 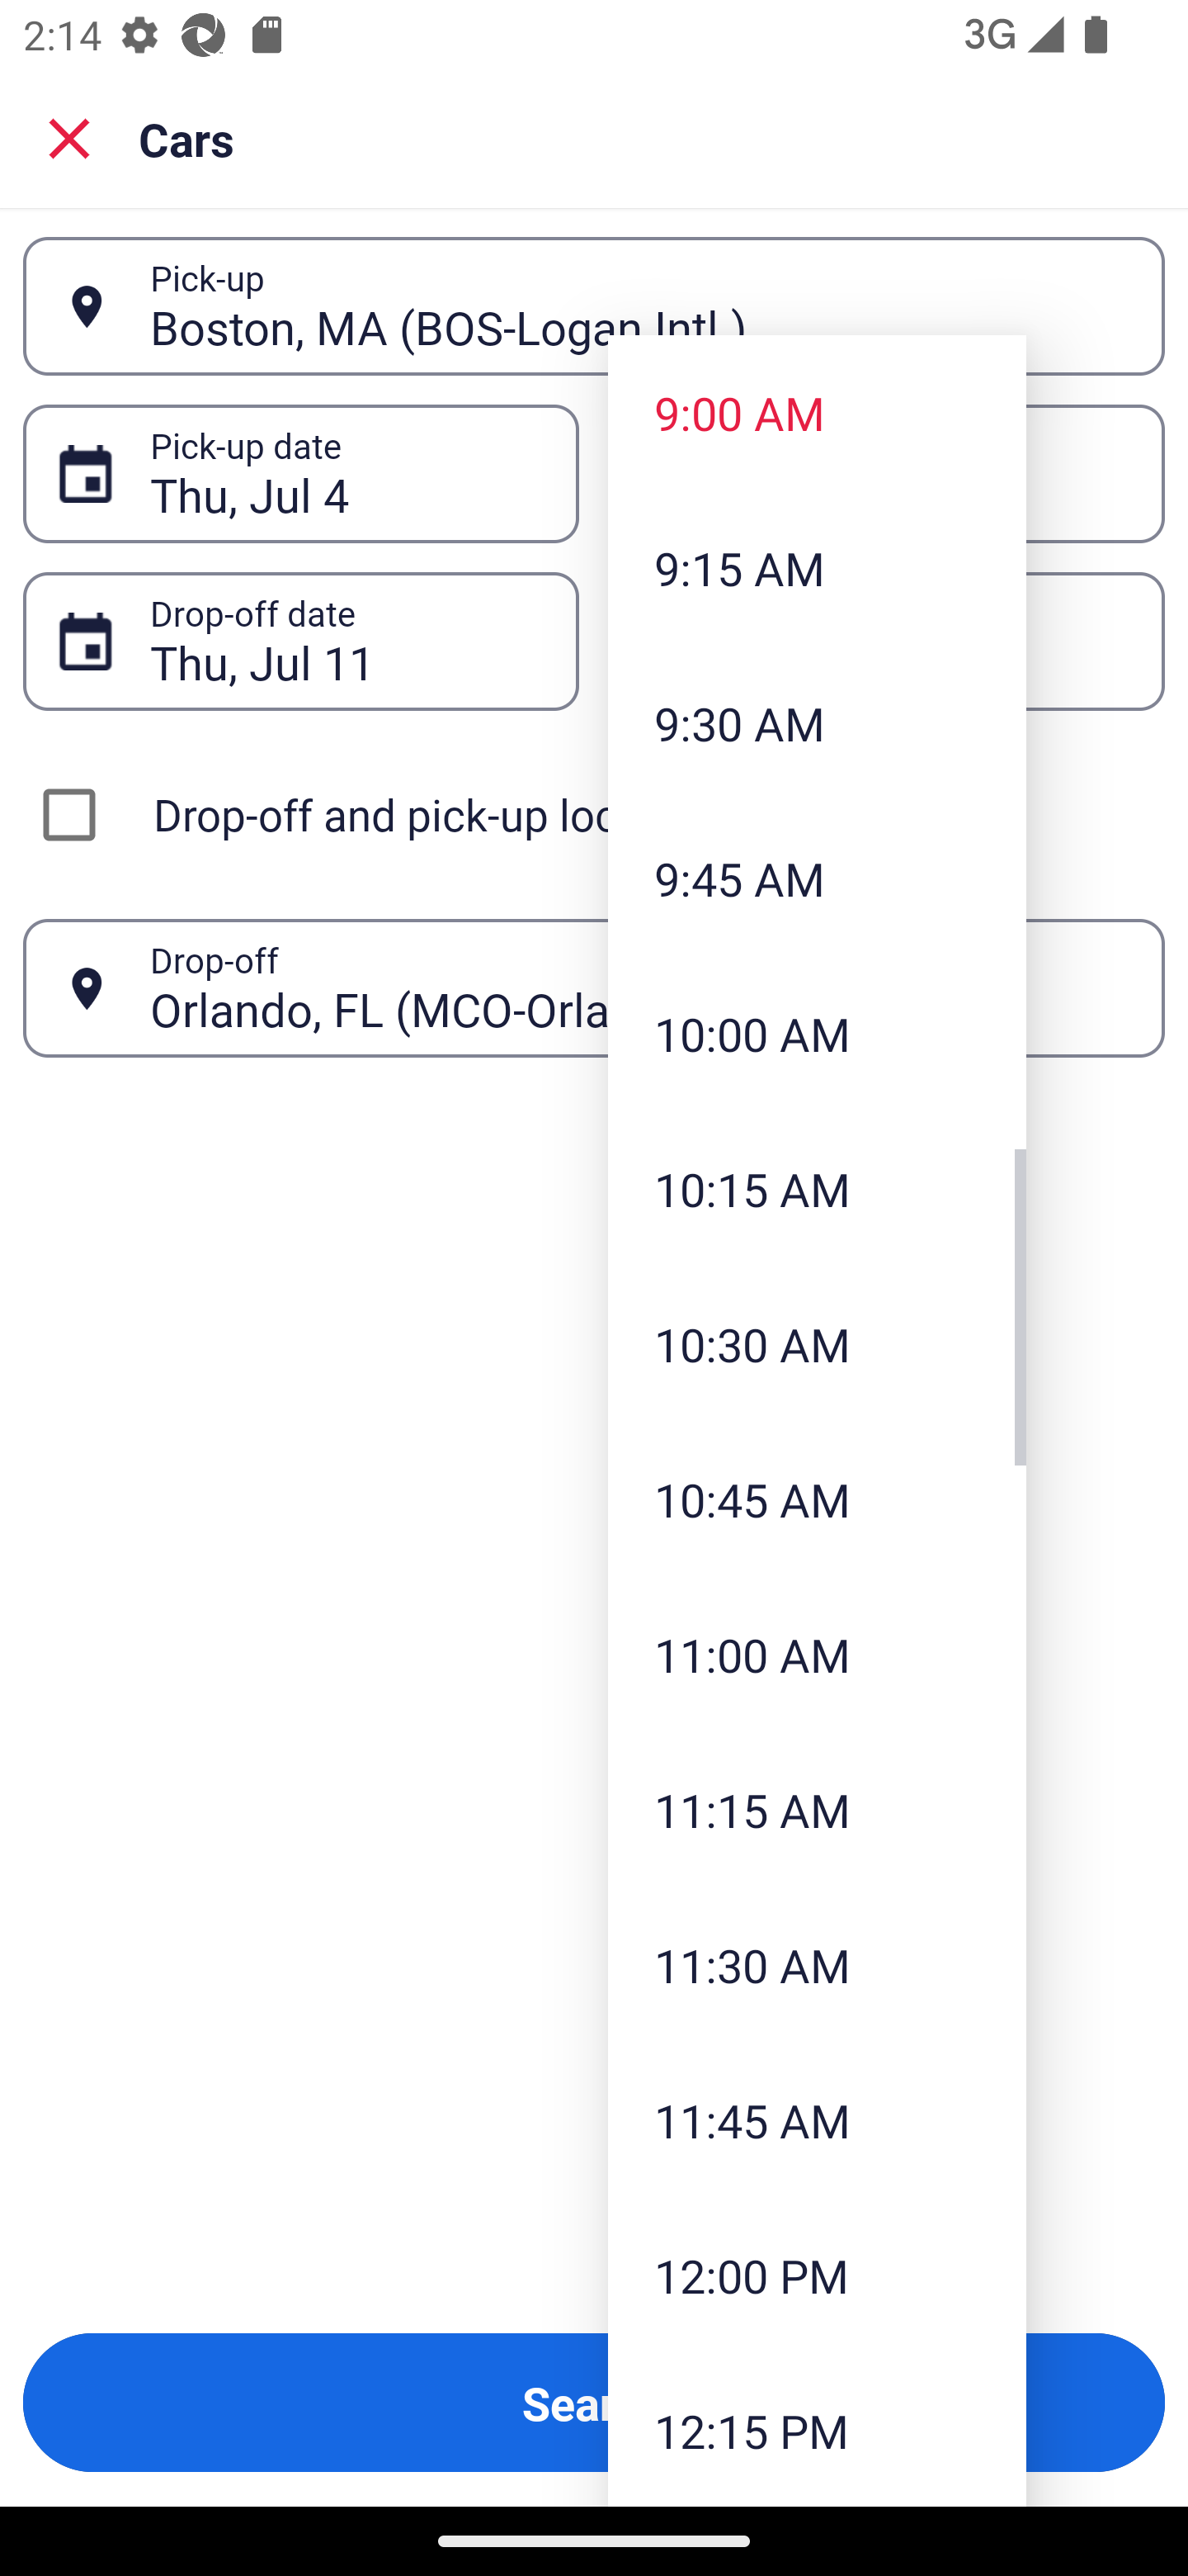 I want to click on 9:00 AM, so click(x=817, y=411).